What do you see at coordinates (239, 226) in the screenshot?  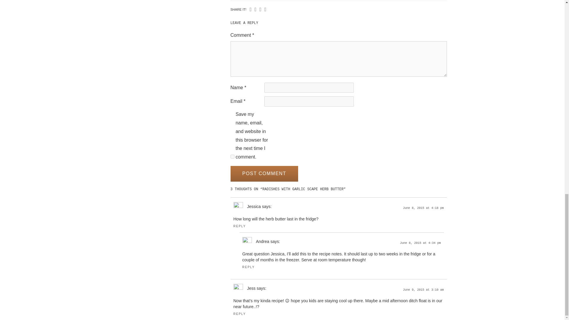 I see `REPLY` at bounding box center [239, 226].